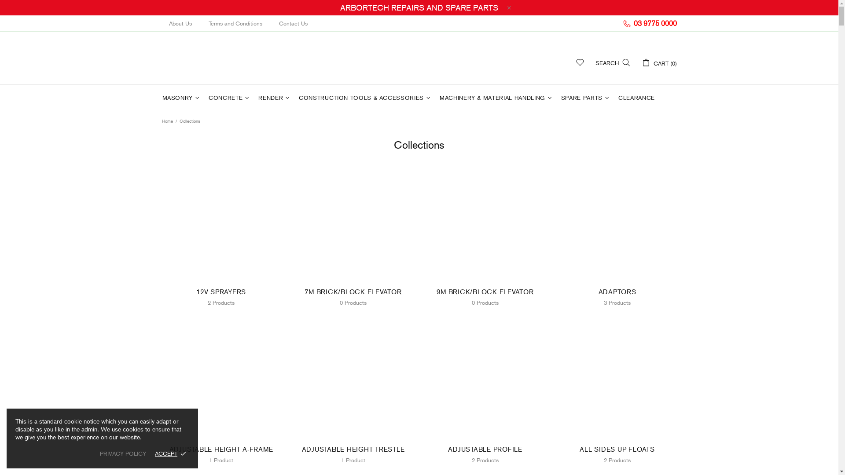 This screenshot has height=475, width=845. I want to click on 1 Product, so click(353, 459).